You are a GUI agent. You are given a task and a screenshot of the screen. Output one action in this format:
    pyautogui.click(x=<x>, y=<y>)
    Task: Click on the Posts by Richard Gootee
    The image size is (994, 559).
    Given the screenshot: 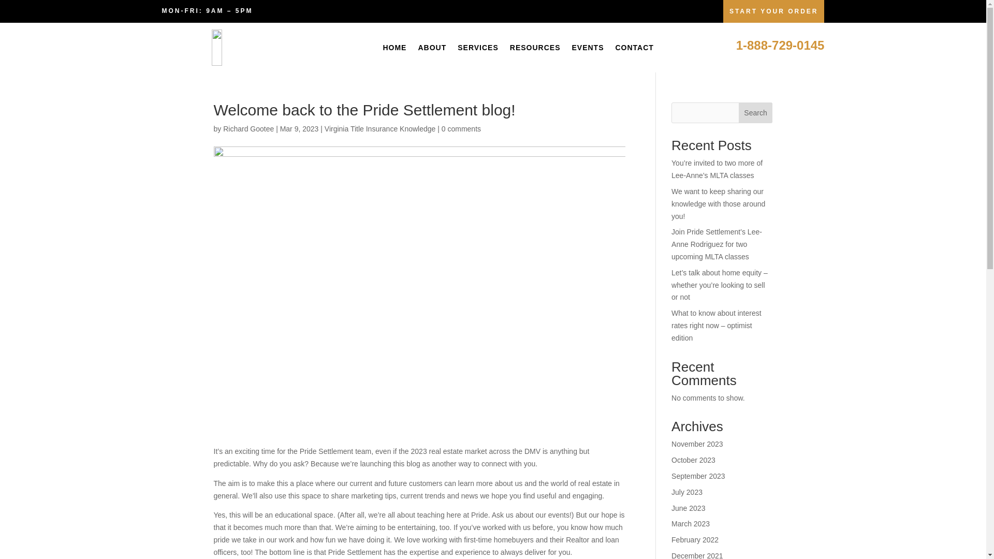 What is the action you would take?
    pyautogui.click(x=248, y=128)
    